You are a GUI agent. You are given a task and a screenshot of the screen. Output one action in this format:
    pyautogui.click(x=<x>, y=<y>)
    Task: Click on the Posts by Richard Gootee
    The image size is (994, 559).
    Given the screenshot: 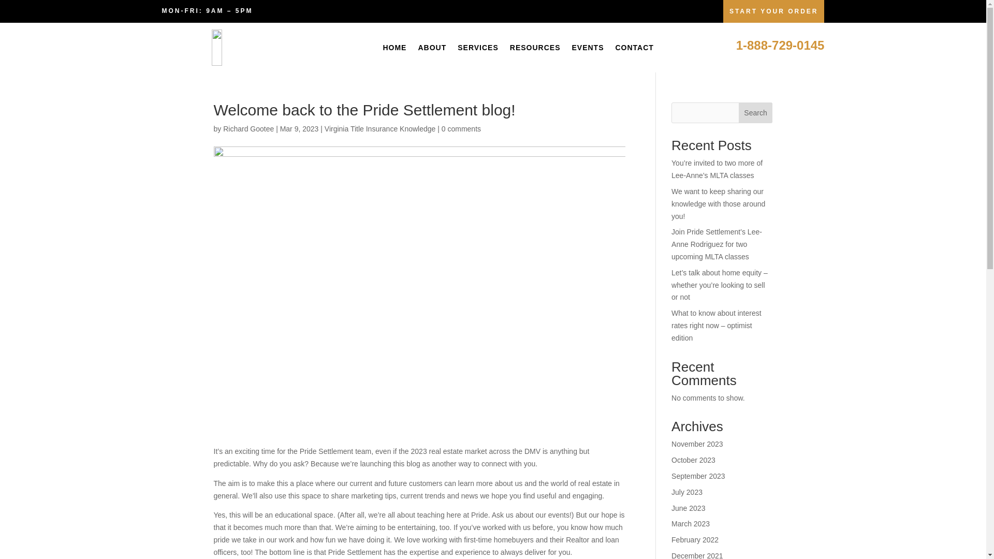 What is the action you would take?
    pyautogui.click(x=248, y=128)
    